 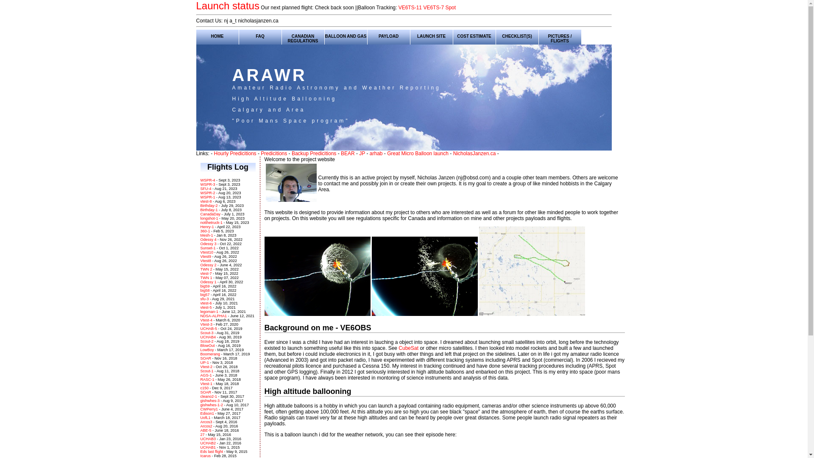 I want to click on Mesh-1, so click(x=206, y=235).